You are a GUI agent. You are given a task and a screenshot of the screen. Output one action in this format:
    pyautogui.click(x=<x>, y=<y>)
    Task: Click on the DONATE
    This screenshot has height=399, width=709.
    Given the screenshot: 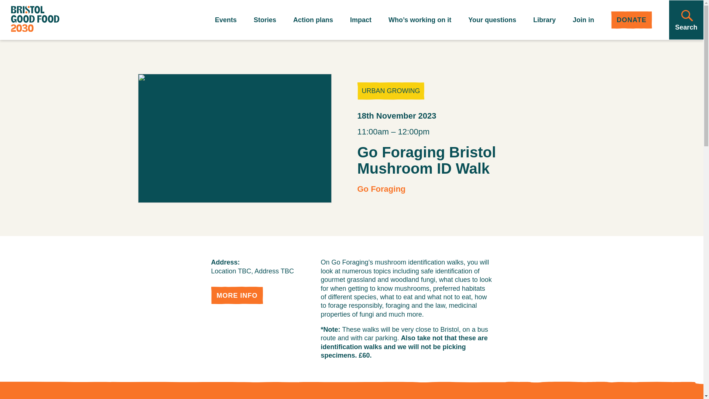 What is the action you would take?
    pyautogui.click(x=631, y=20)
    